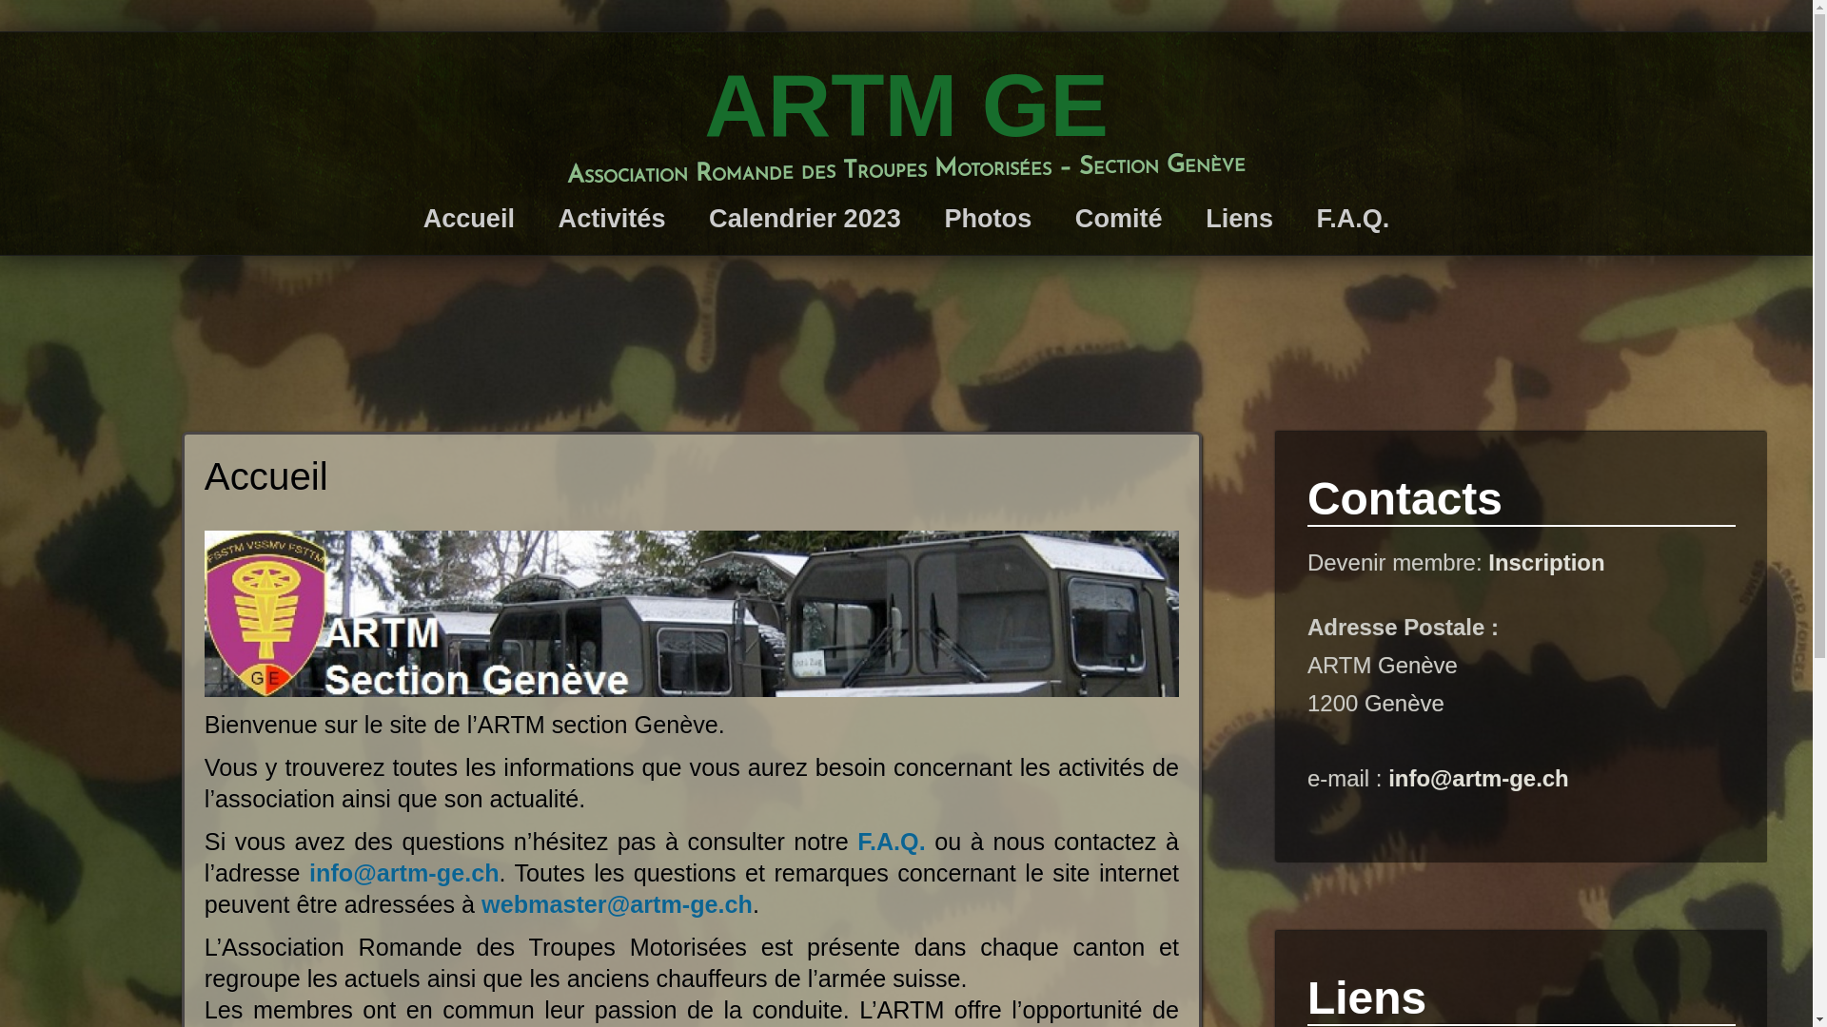 The image size is (1827, 1027). What do you see at coordinates (403, 873) in the screenshot?
I see `info@artm-ge.ch` at bounding box center [403, 873].